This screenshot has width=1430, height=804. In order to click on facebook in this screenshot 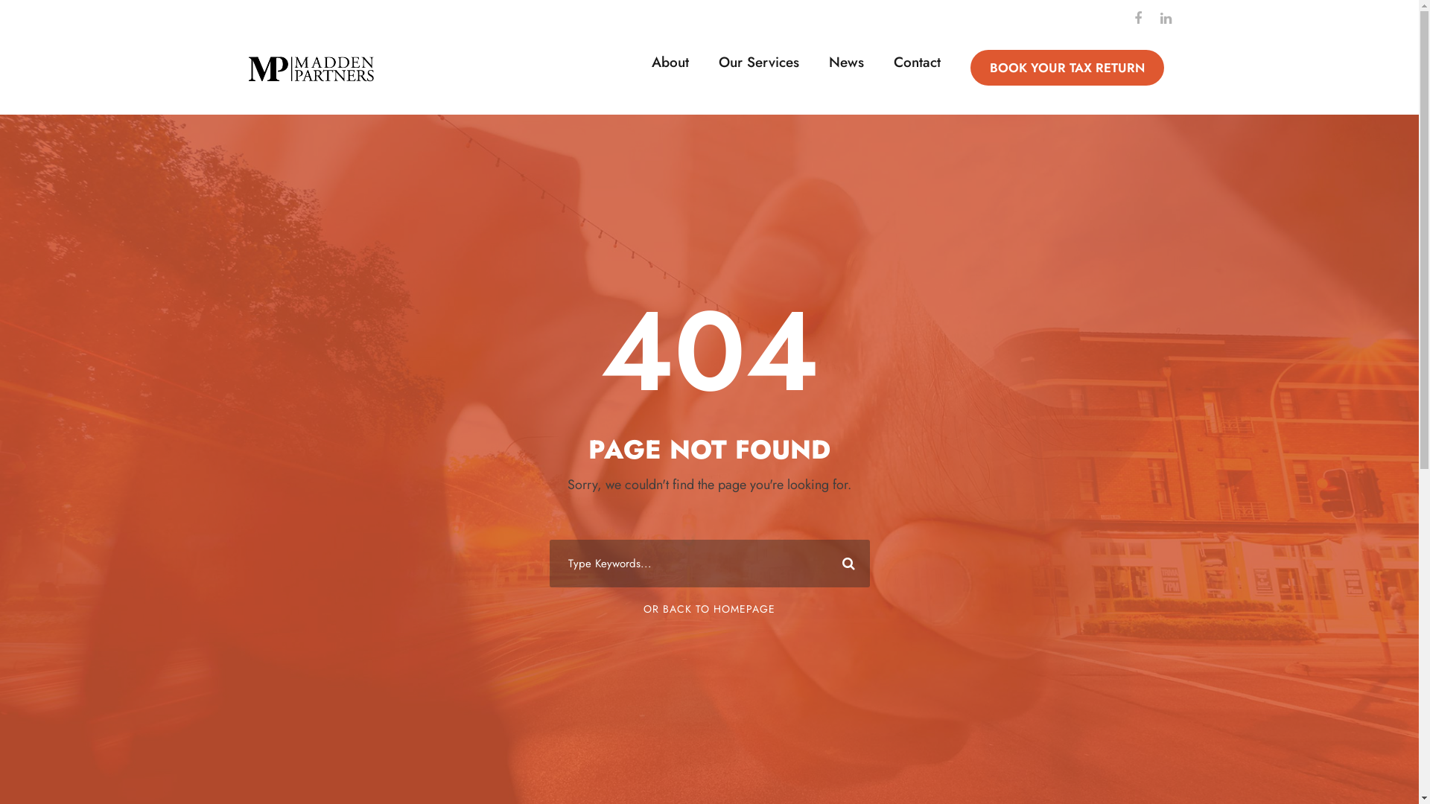, I will do `click(1137, 19)`.